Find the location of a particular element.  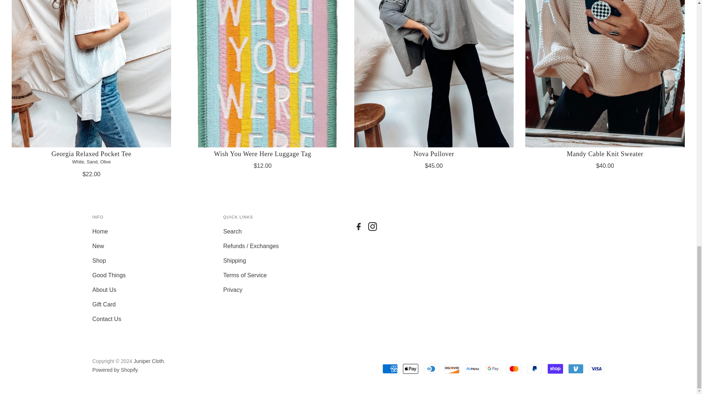

Diners Club is located at coordinates (431, 369).